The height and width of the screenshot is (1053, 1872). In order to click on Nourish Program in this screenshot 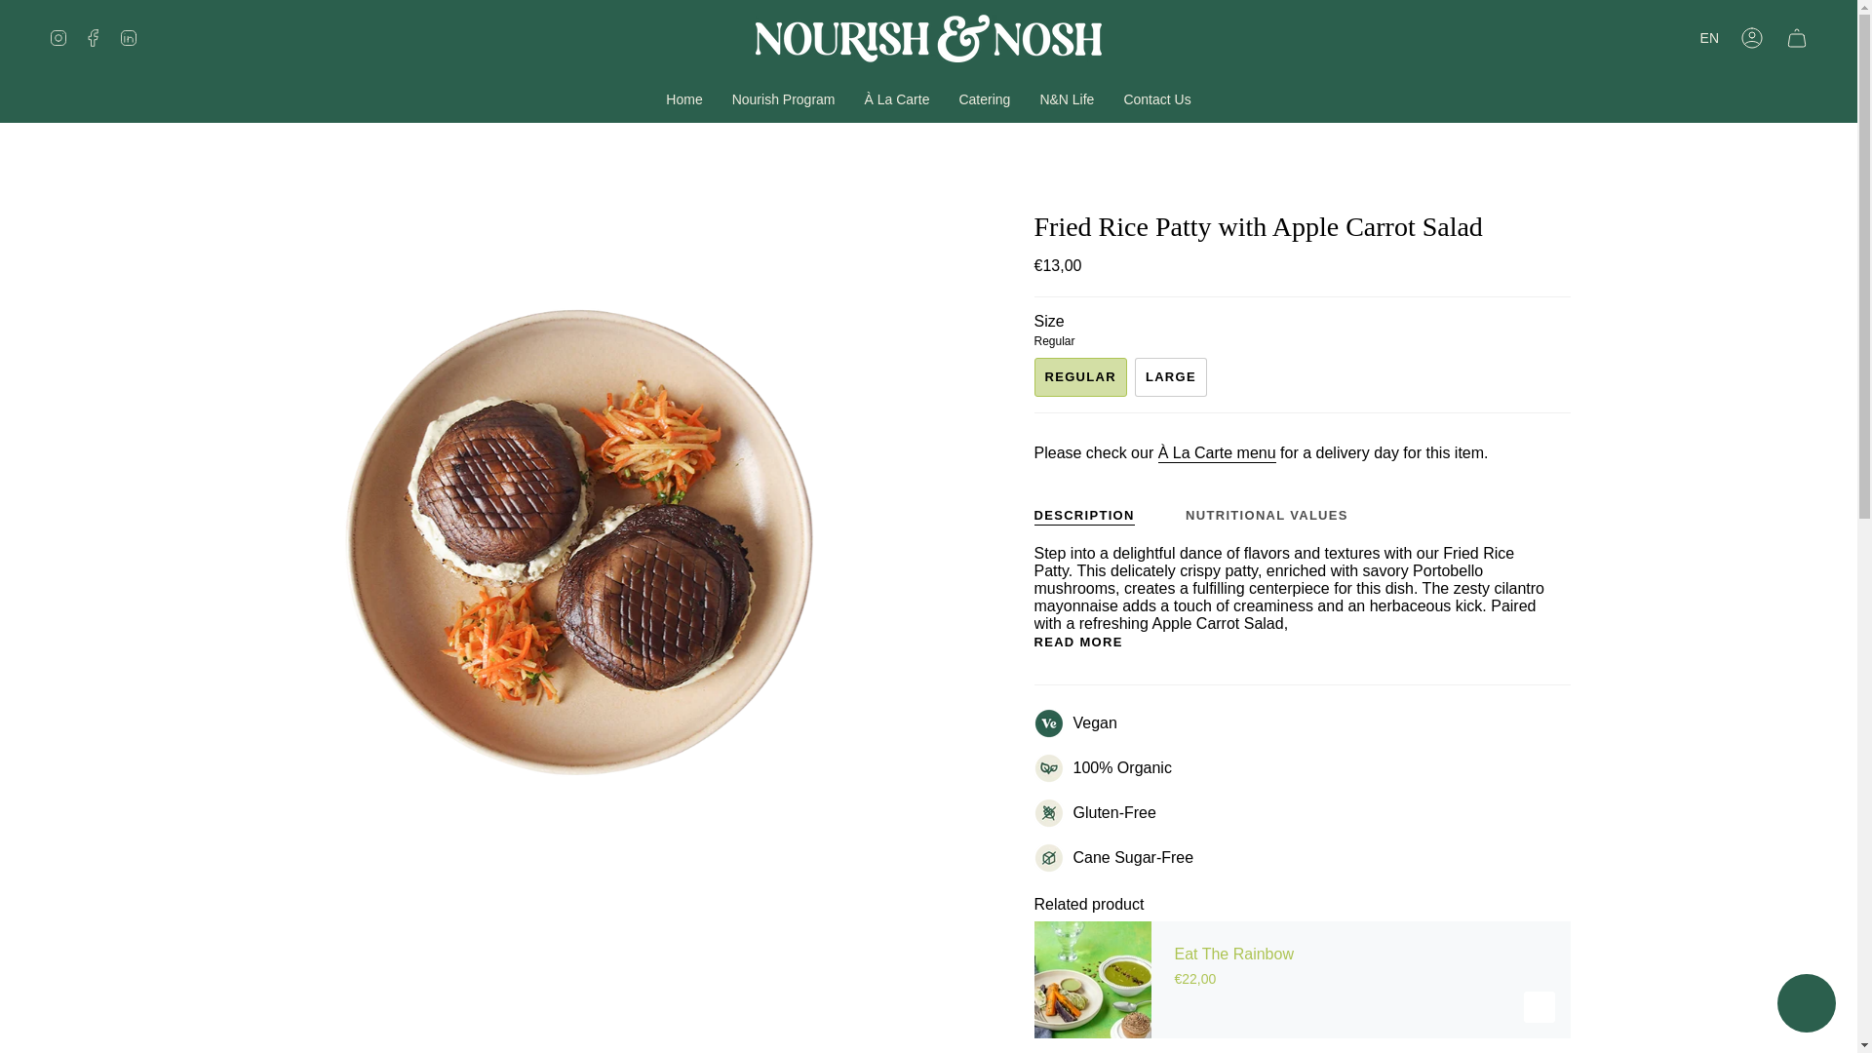, I will do `click(783, 99)`.